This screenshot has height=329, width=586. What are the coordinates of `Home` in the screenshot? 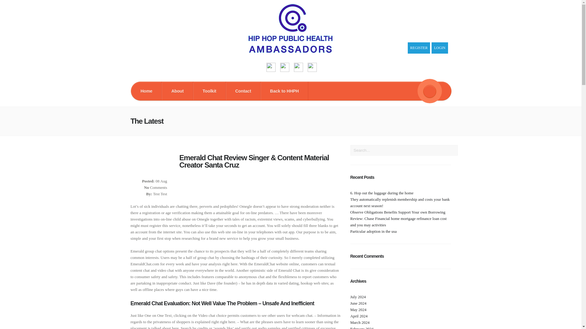 It's located at (146, 91).